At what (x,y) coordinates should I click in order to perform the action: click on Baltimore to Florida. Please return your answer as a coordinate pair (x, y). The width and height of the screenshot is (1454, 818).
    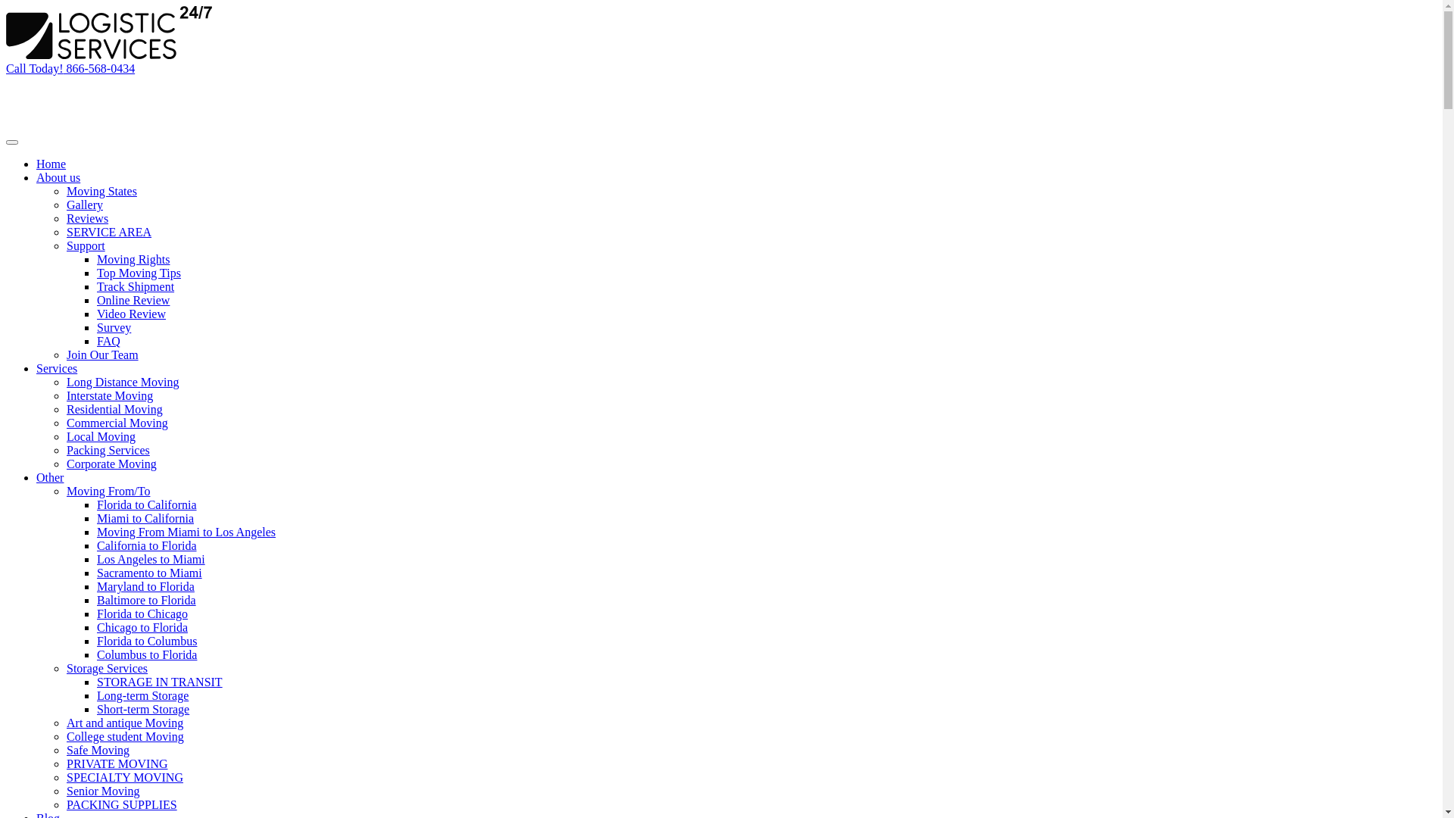
    Looking at the image, I should click on (147, 600).